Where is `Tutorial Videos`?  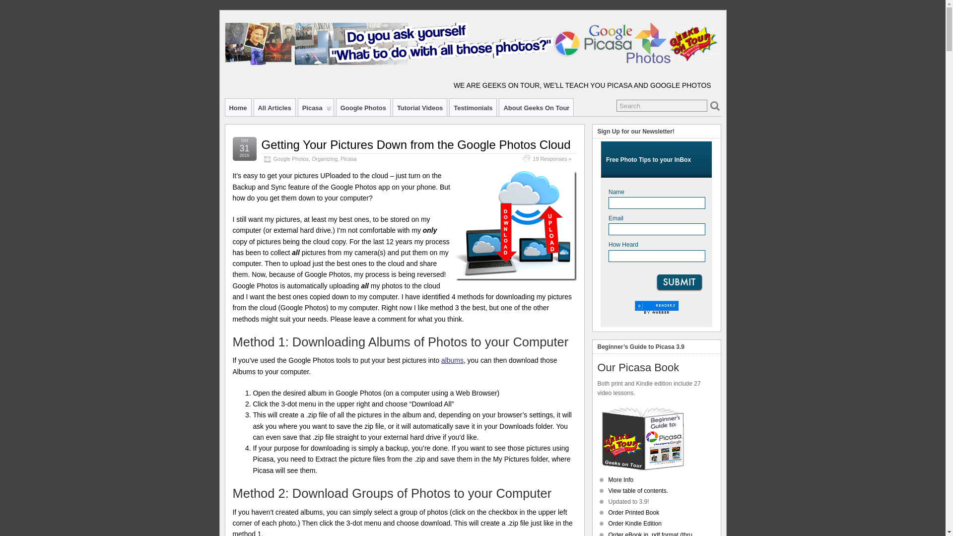 Tutorial Videos is located at coordinates (420, 107).